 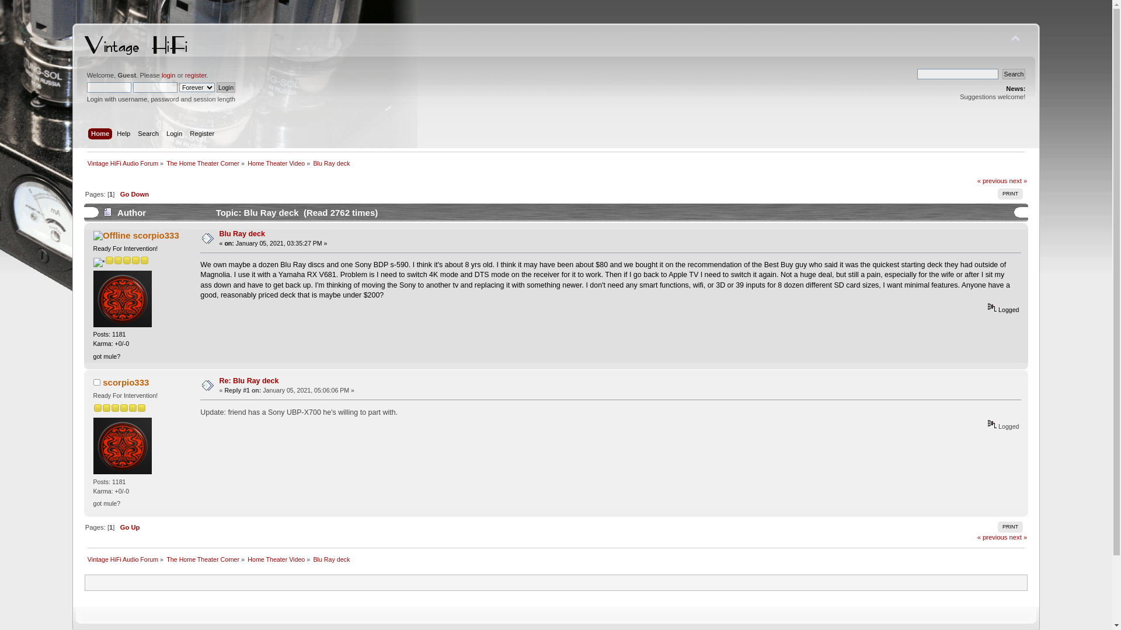 What do you see at coordinates (249, 381) in the screenshot?
I see `Re: Blu Ray deck` at bounding box center [249, 381].